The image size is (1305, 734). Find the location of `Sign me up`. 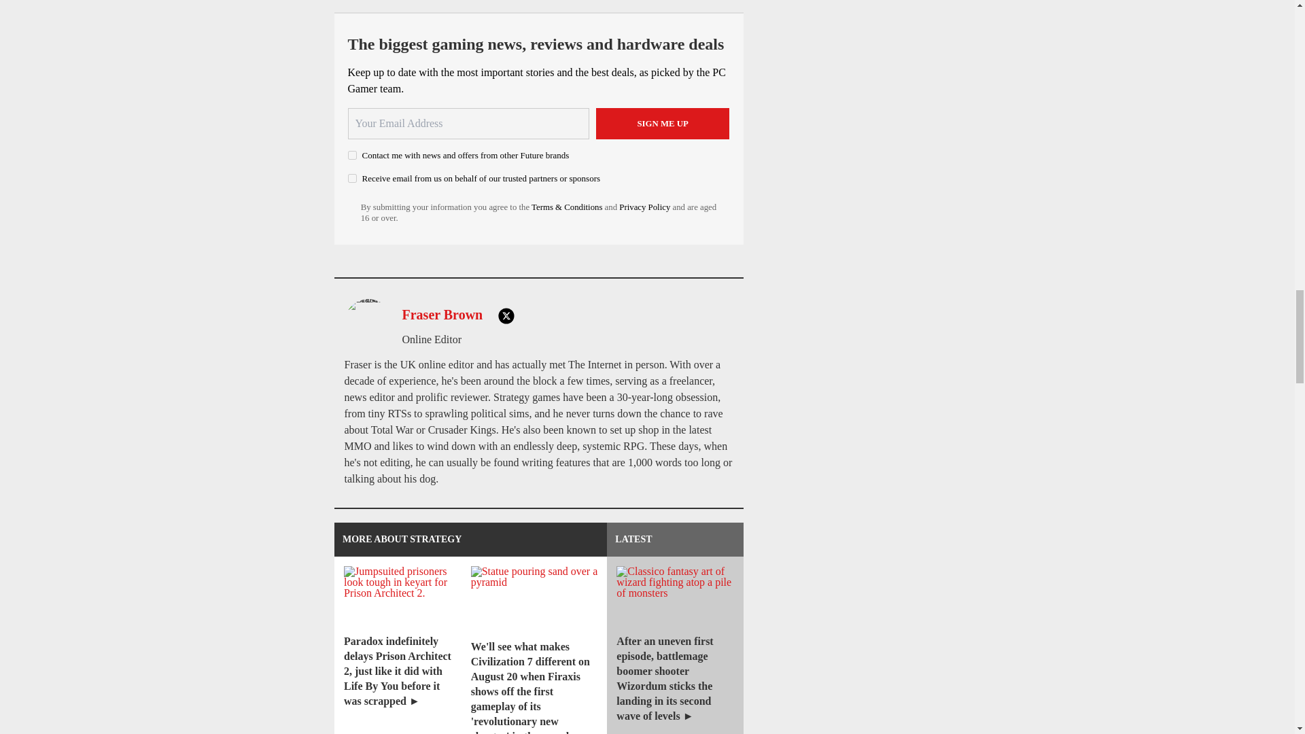

Sign me up is located at coordinates (663, 124).